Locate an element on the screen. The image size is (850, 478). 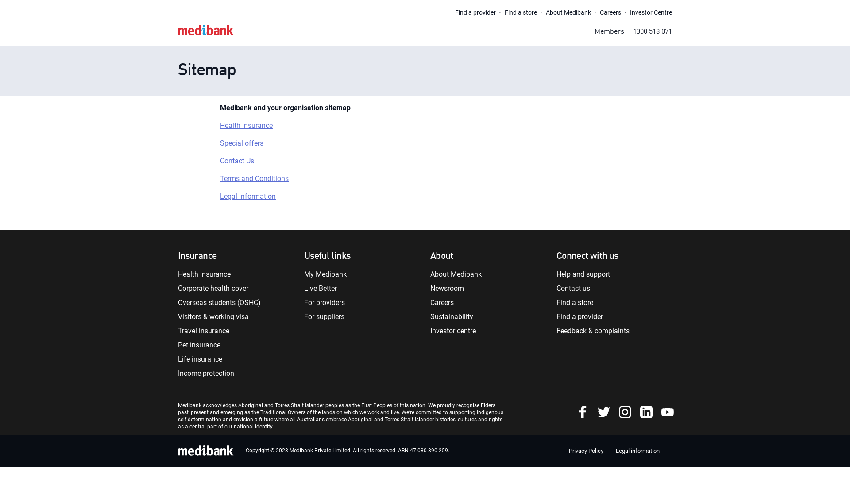
Overseas students (OSHC) is located at coordinates (220, 303).